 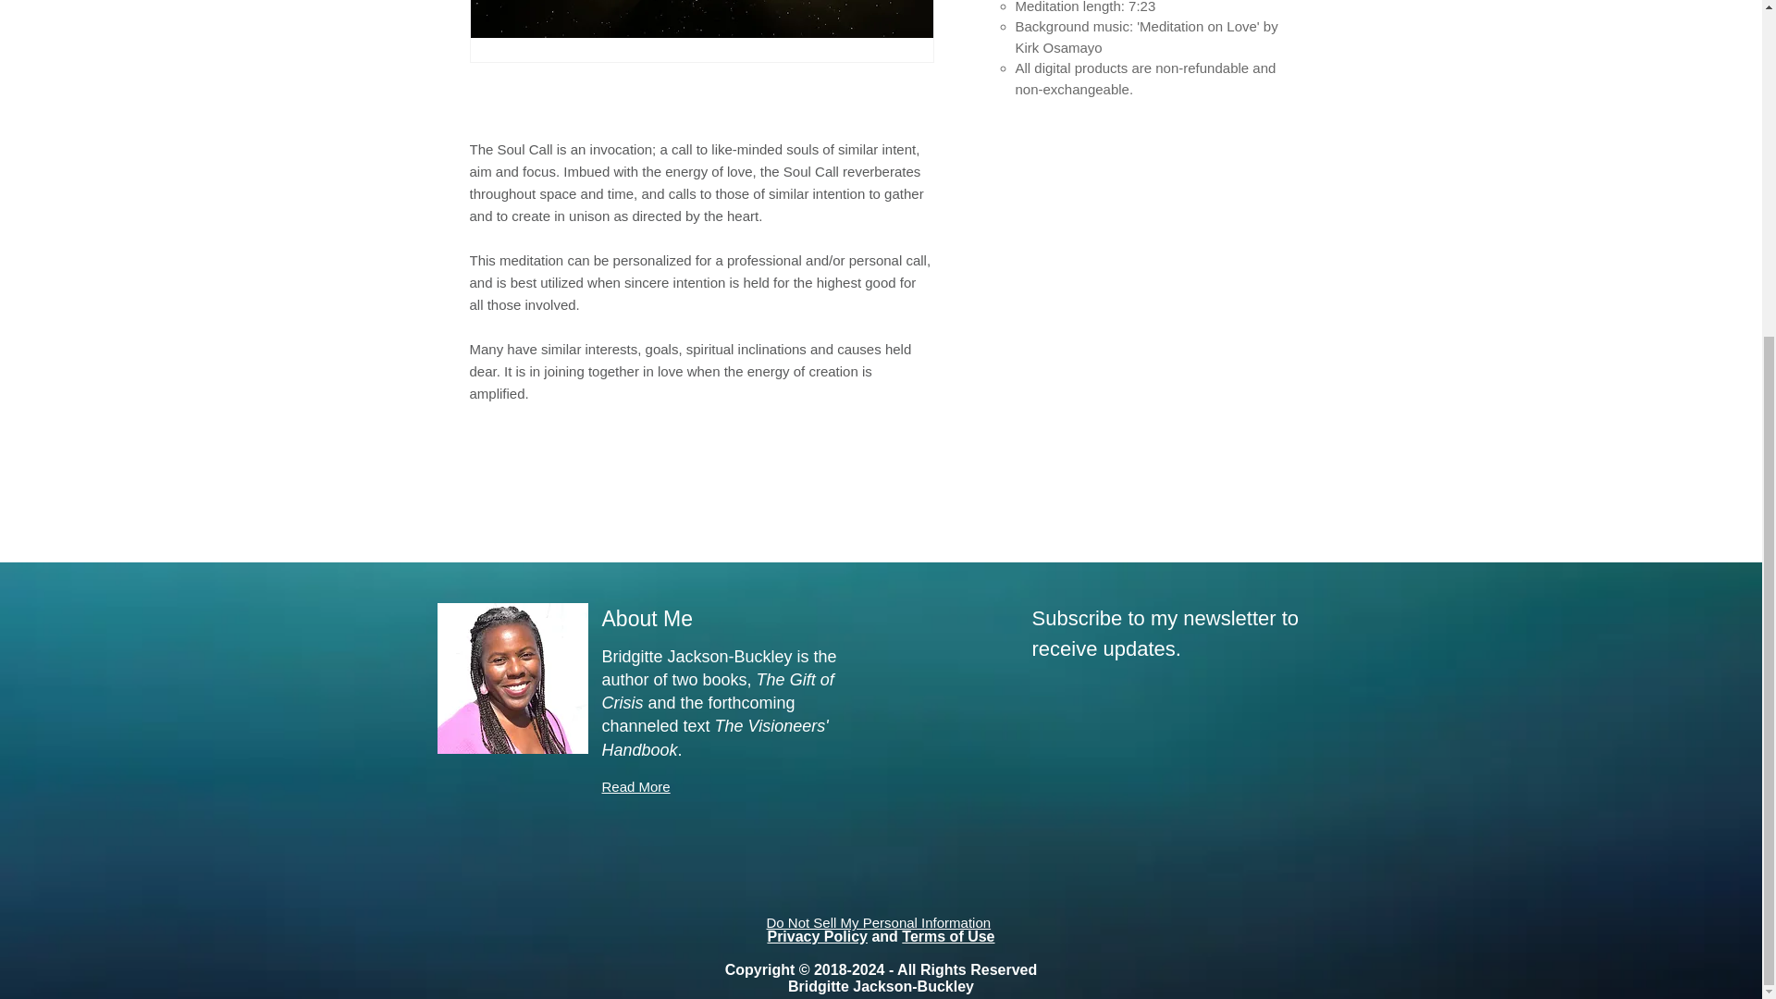 What do you see at coordinates (948, 936) in the screenshot?
I see `Terms of Use` at bounding box center [948, 936].